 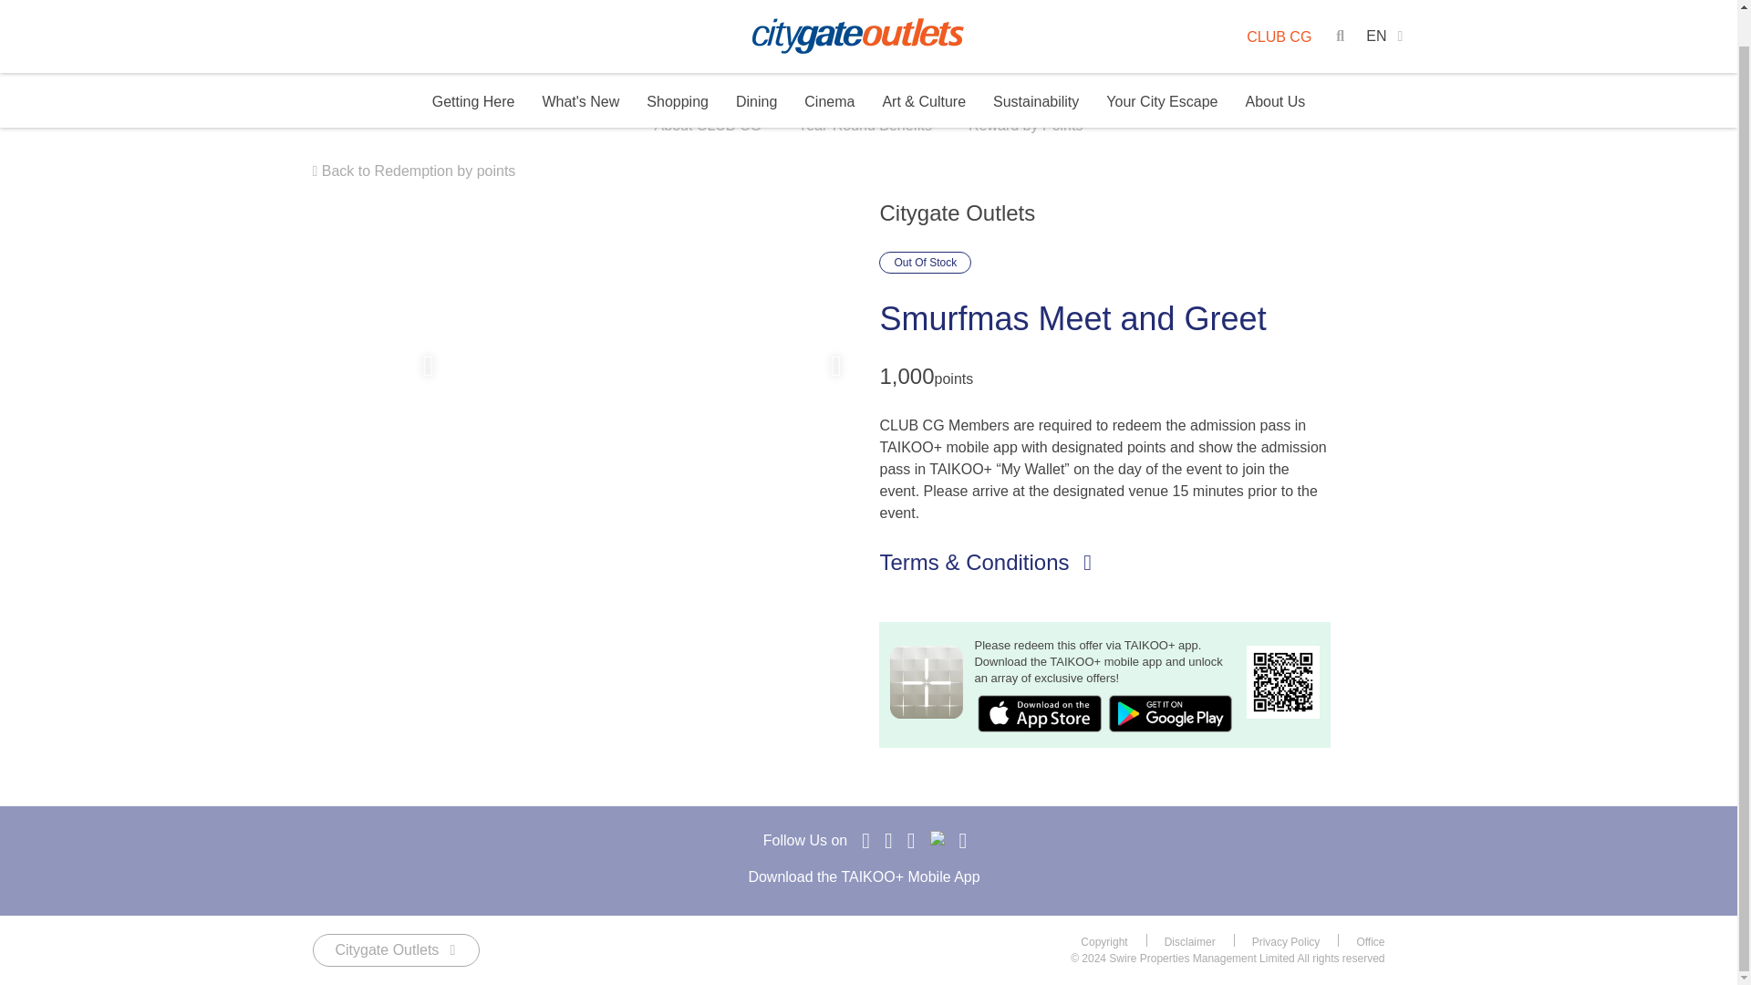 What do you see at coordinates (1384, 9) in the screenshot?
I see `EN` at bounding box center [1384, 9].